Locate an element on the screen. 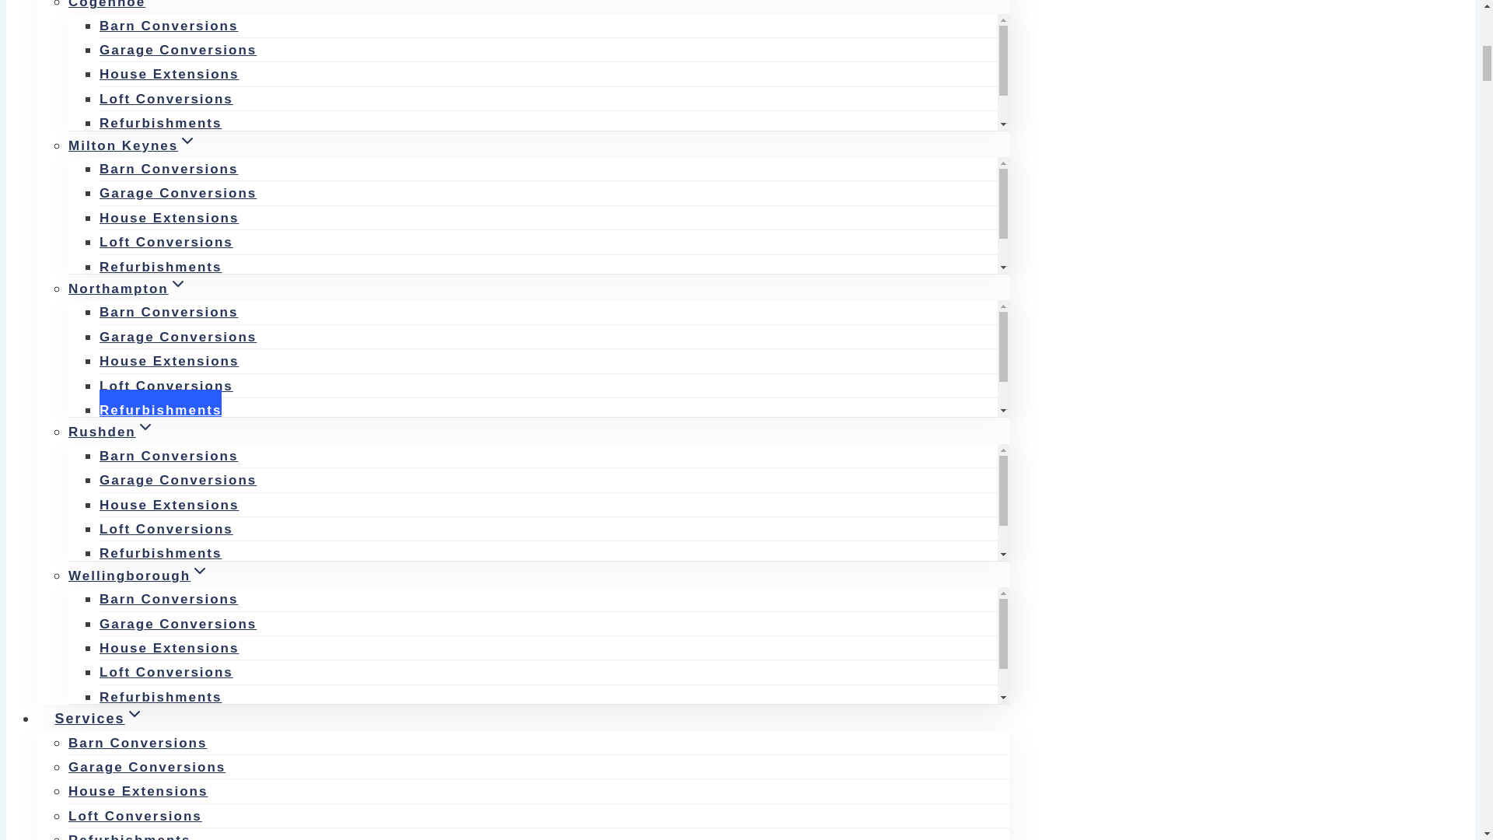 This screenshot has height=840, width=1493. Loft Conversions is located at coordinates (166, 100).